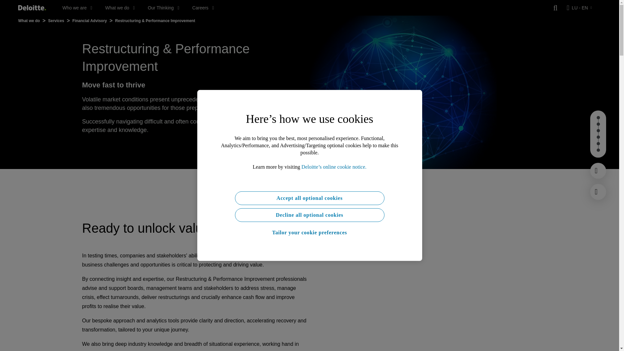 The image size is (624, 351). What do you see at coordinates (164, 8) in the screenshot?
I see `Our Thinking` at bounding box center [164, 8].